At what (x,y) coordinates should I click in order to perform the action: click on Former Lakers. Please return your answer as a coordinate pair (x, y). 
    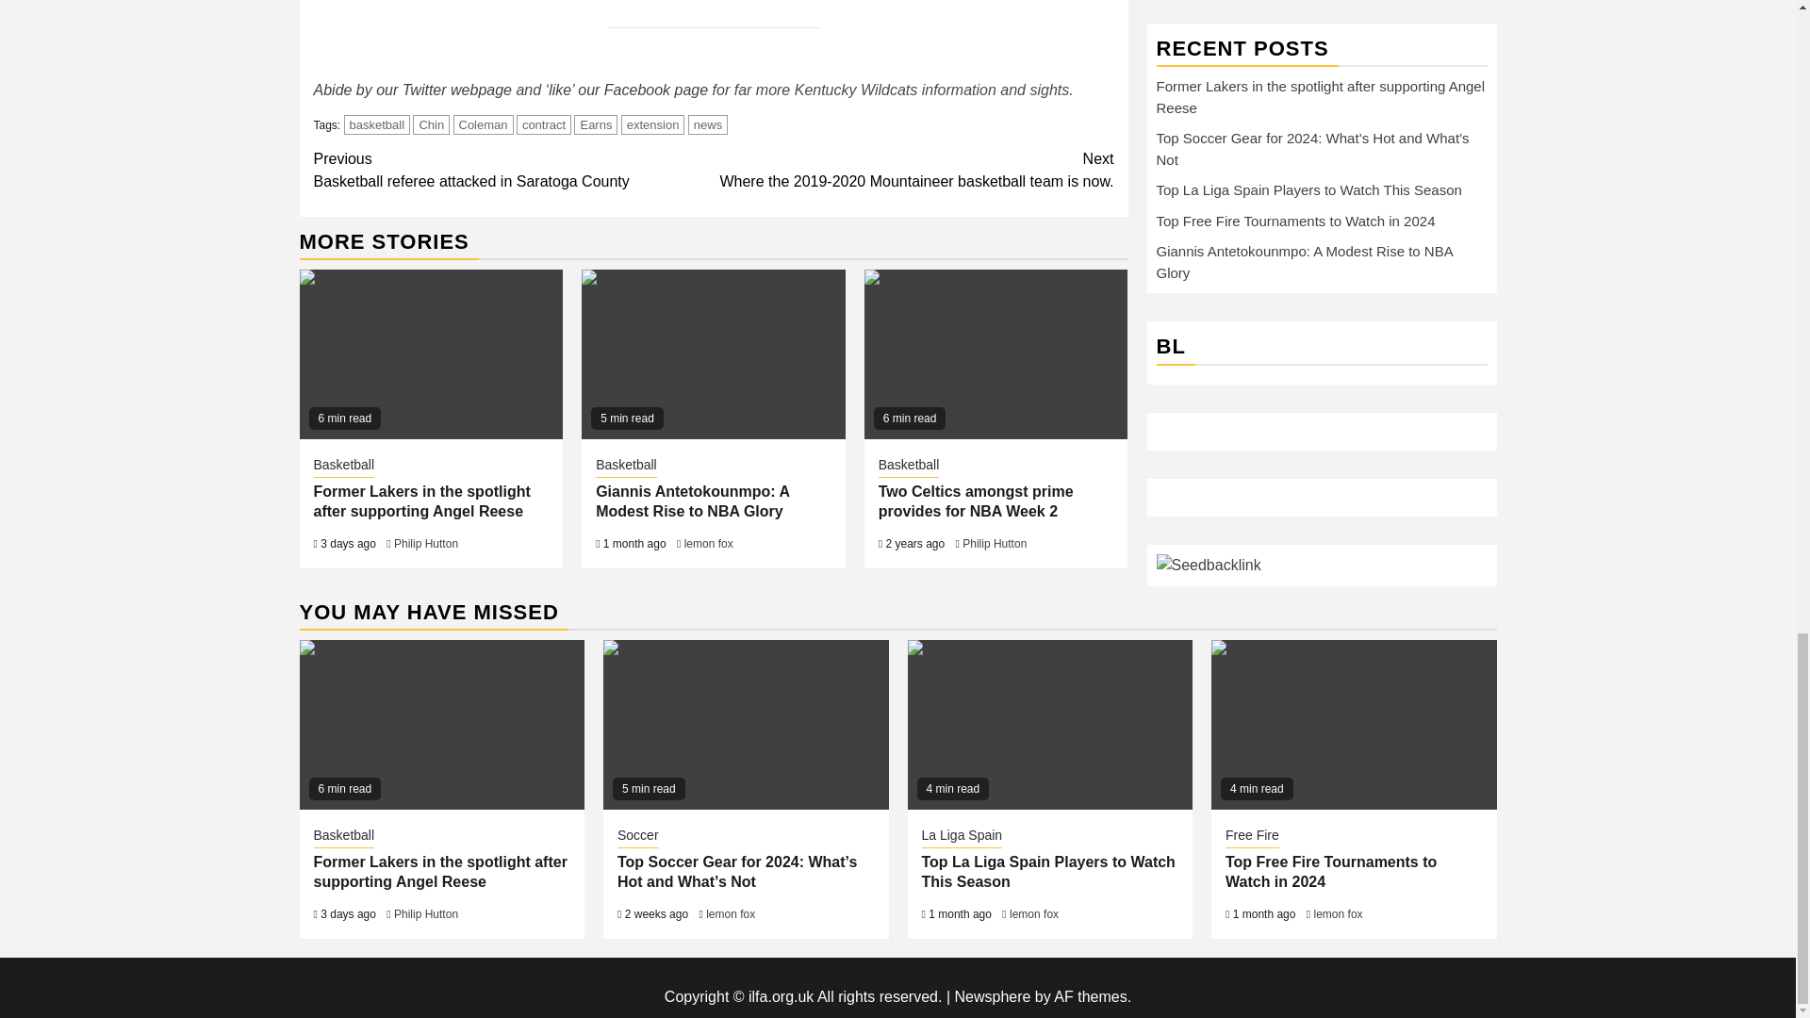
    Looking at the image, I should click on (432, 354).